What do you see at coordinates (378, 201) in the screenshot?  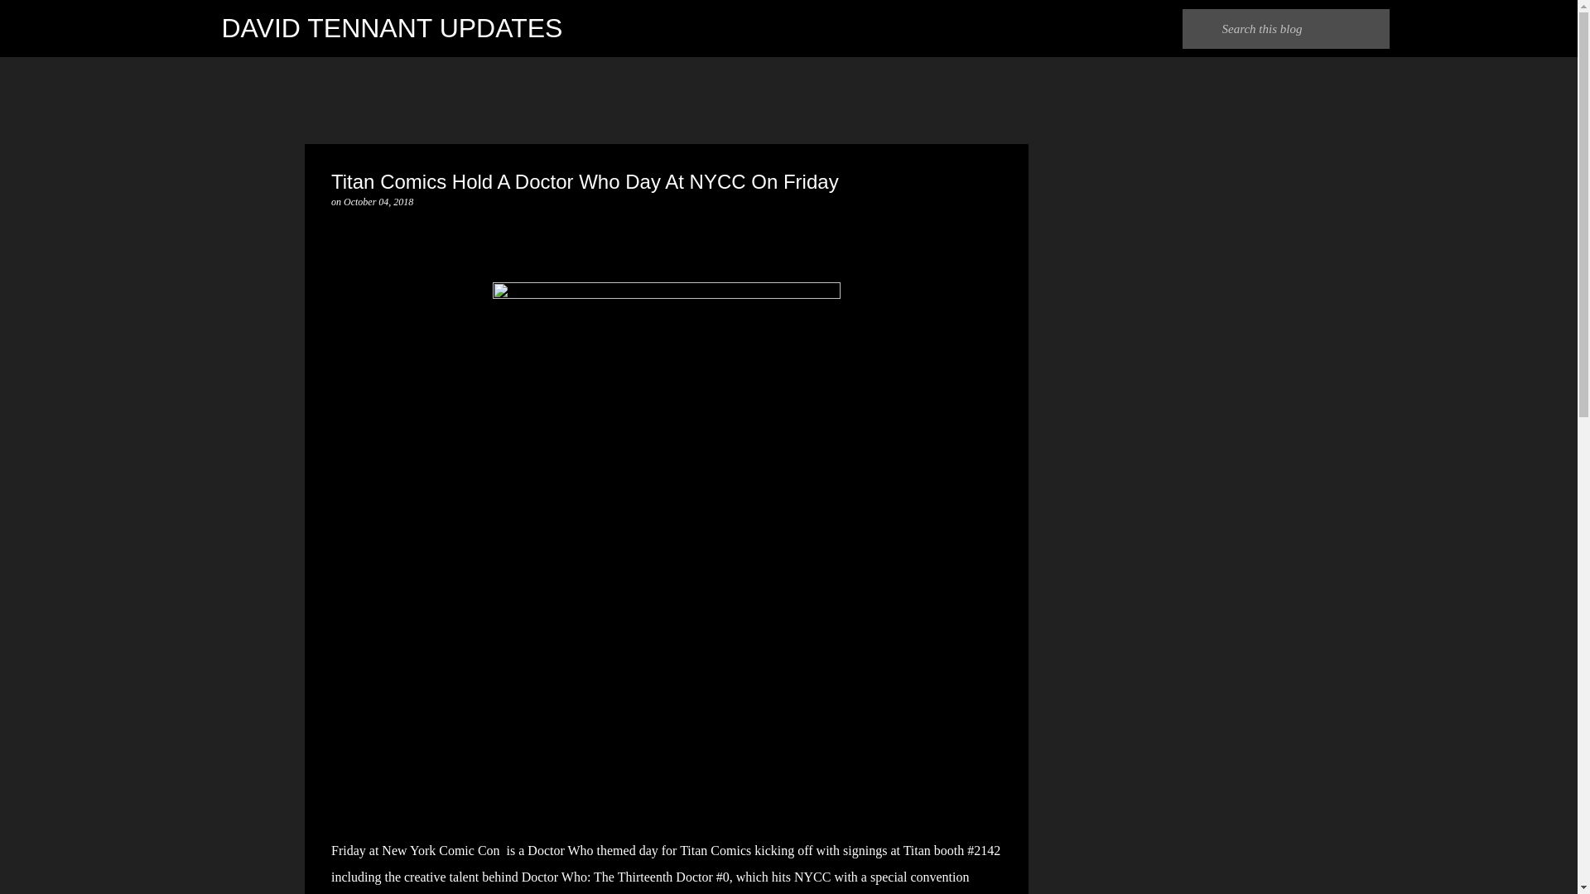 I see `October 04, 2018` at bounding box center [378, 201].